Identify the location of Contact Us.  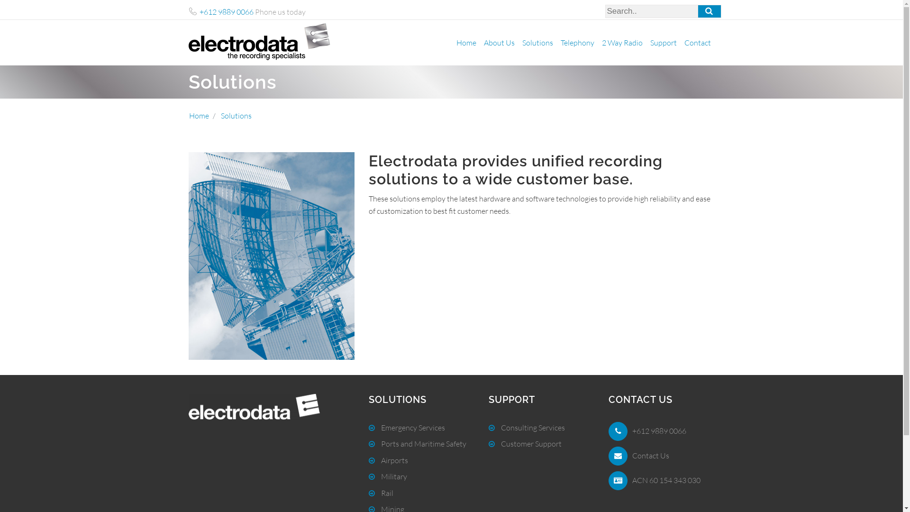
(651, 456).